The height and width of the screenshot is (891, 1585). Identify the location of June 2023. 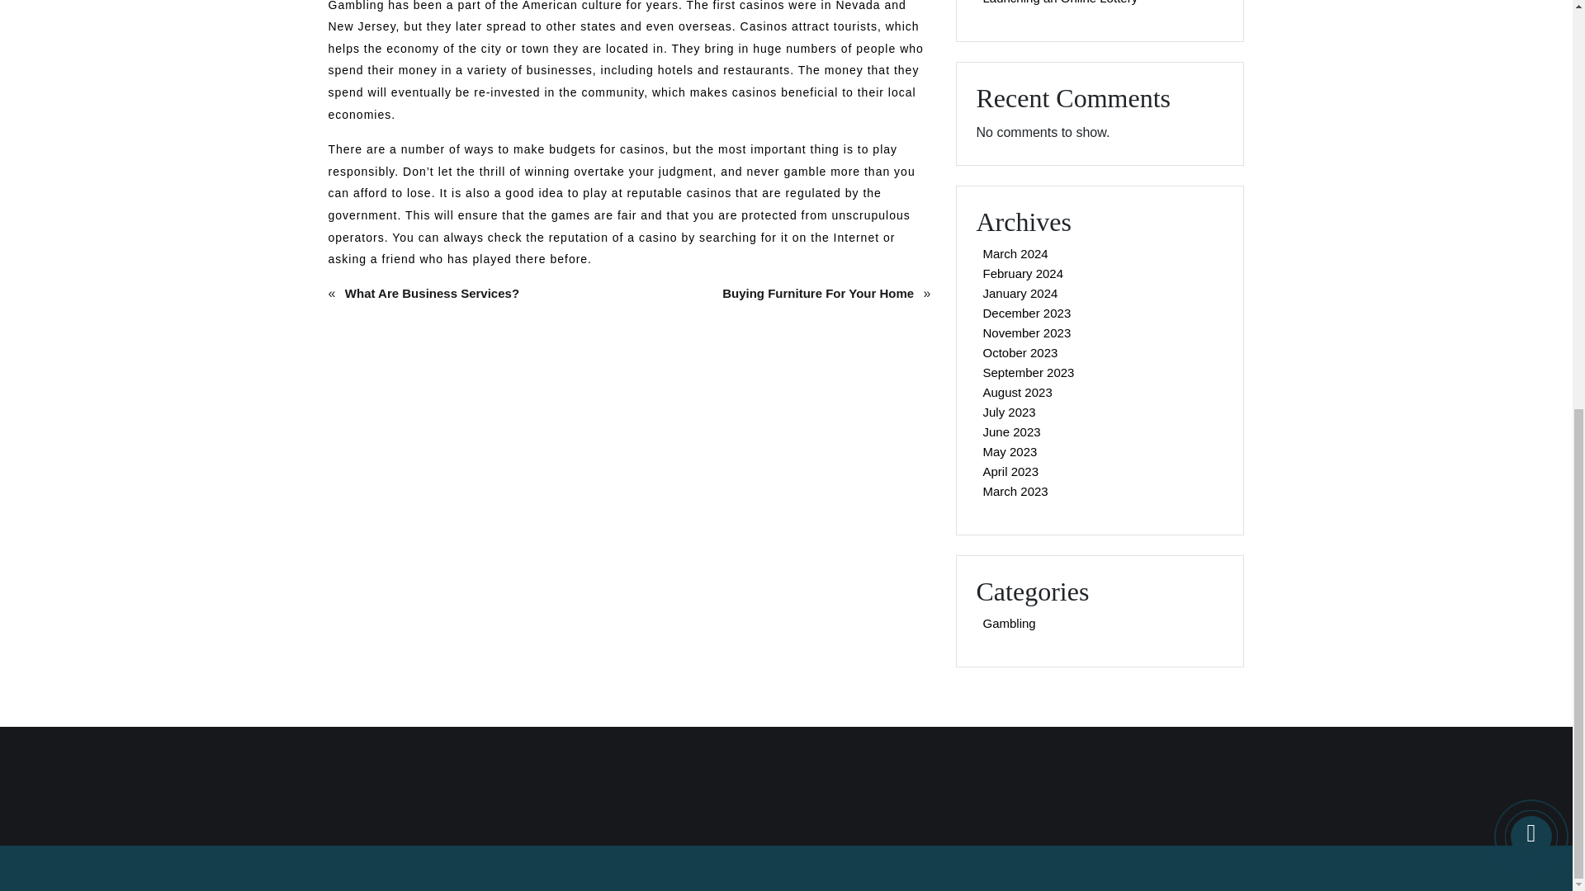
(1010, 431).